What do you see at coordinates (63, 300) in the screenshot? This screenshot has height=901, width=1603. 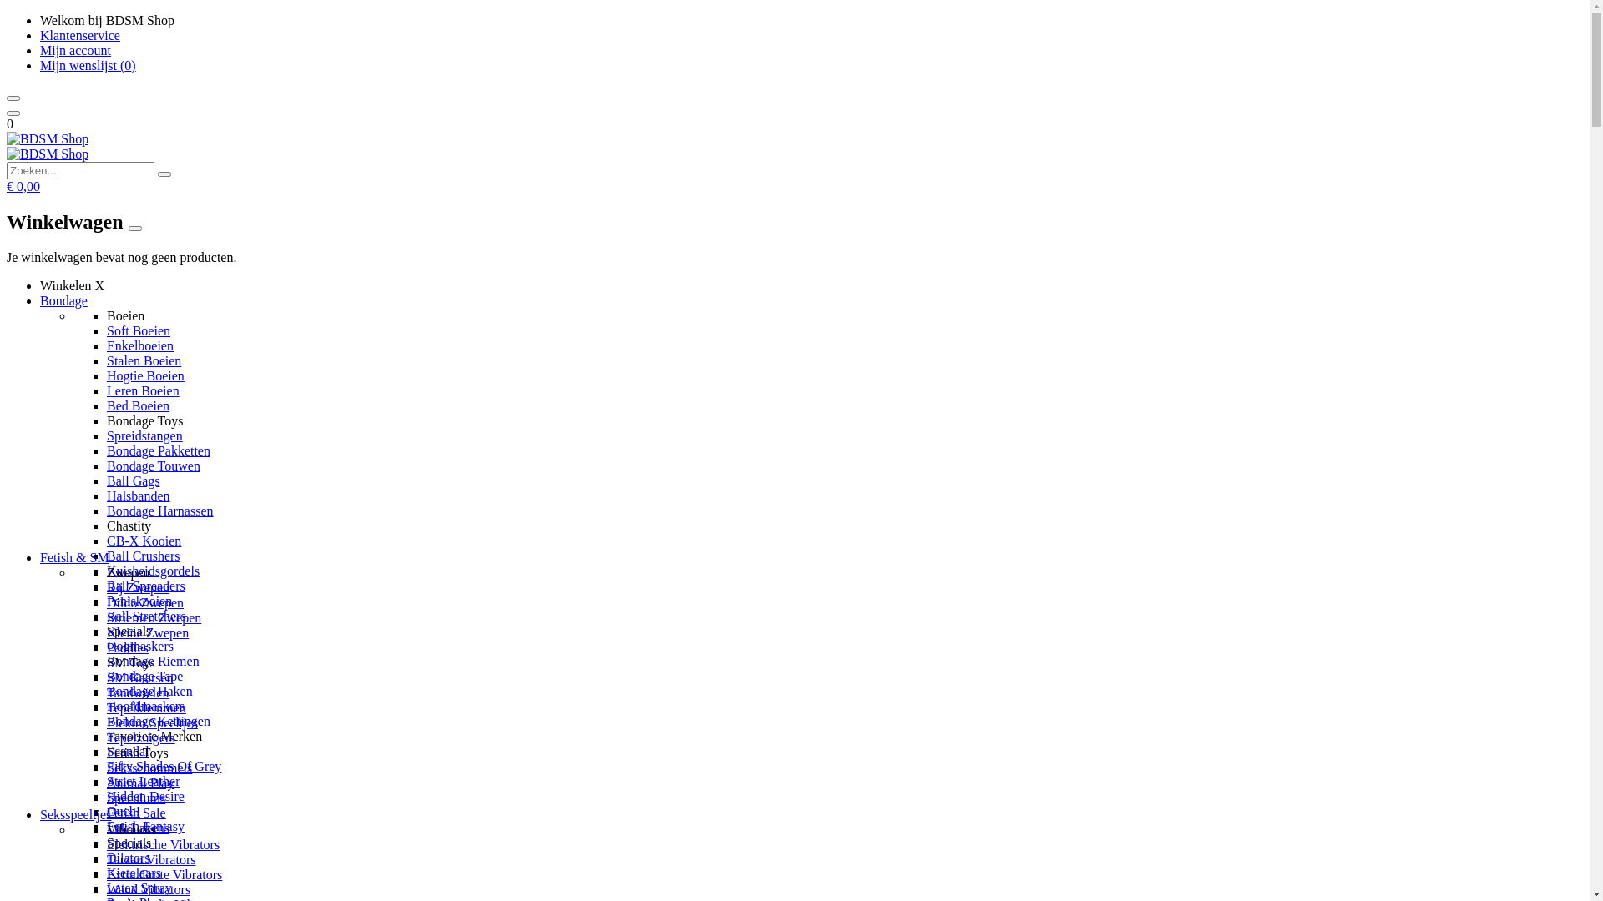 I see `Bondage` at bounding box center [63, 300].